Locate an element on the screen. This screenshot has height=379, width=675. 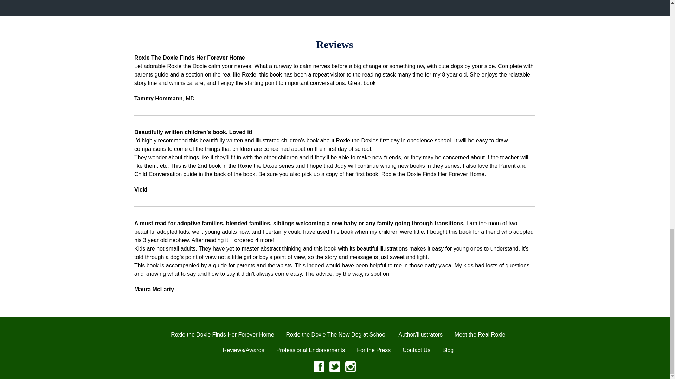
Meet the Real Roxie is located at coordinates (480, 335).